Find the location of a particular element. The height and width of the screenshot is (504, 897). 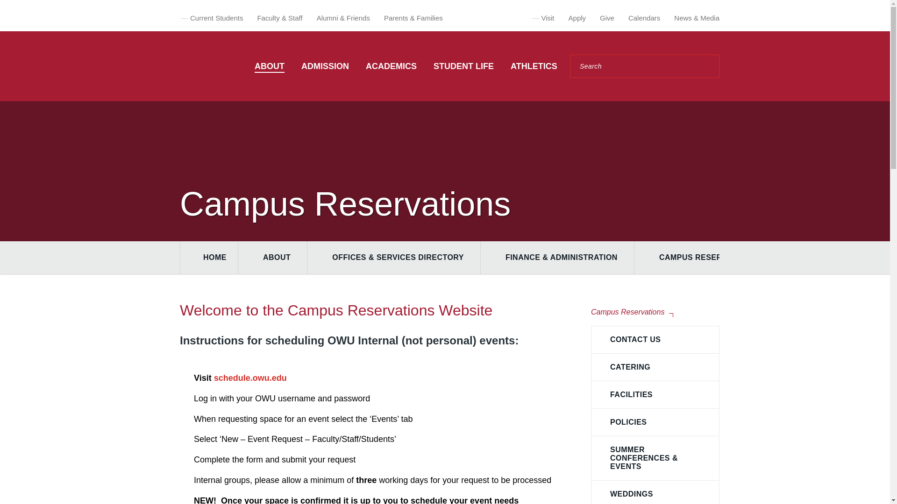

Apply is located at coordinates (577, 18).